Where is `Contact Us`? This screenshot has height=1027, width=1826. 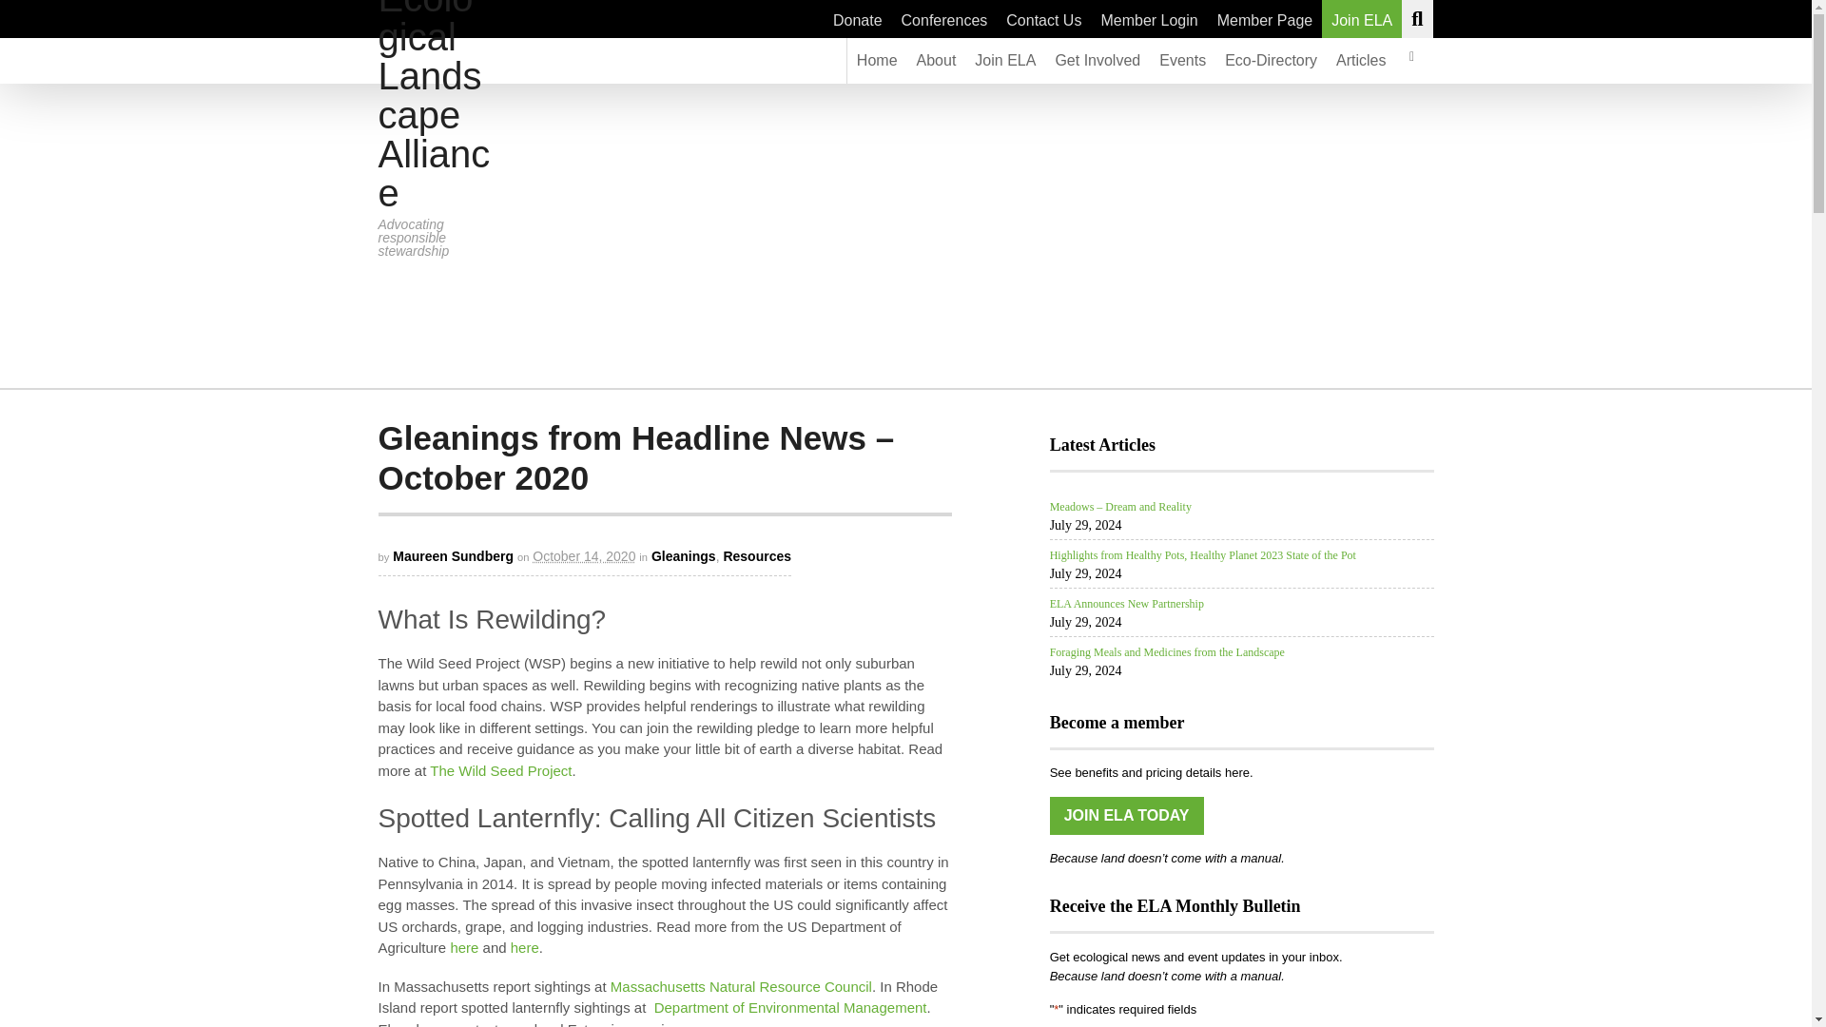 Contact Us is located at coordinates (1043, 19).